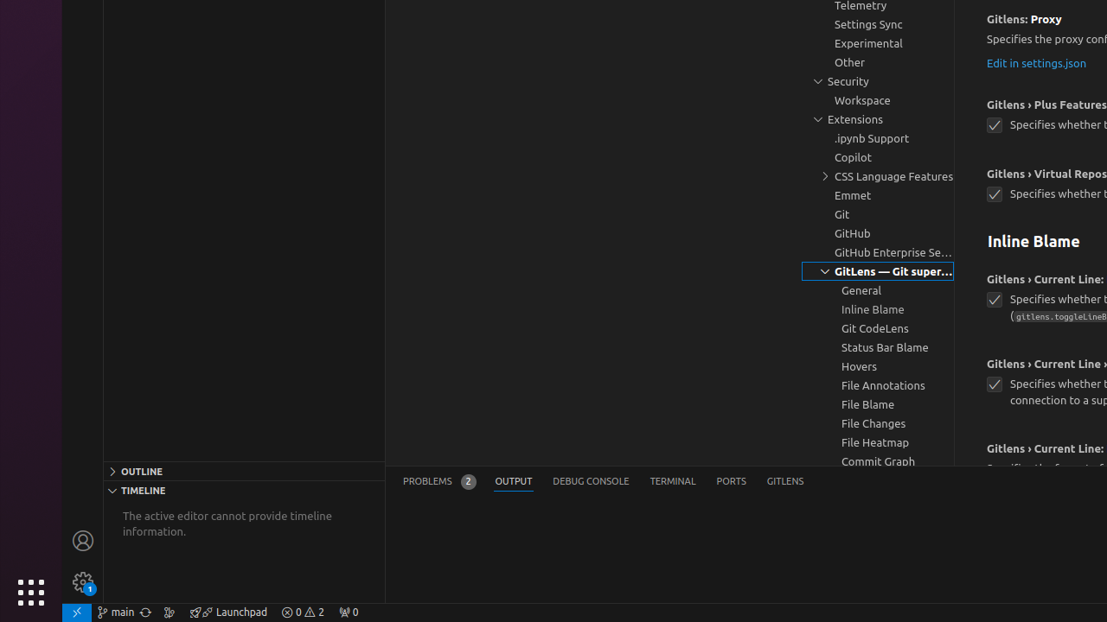 Image resolution: width=1107 pixels, height=622 pixels. Describe the element at coordinates (878, 233) in the screenshot. I see `GitHub, group` at that location.